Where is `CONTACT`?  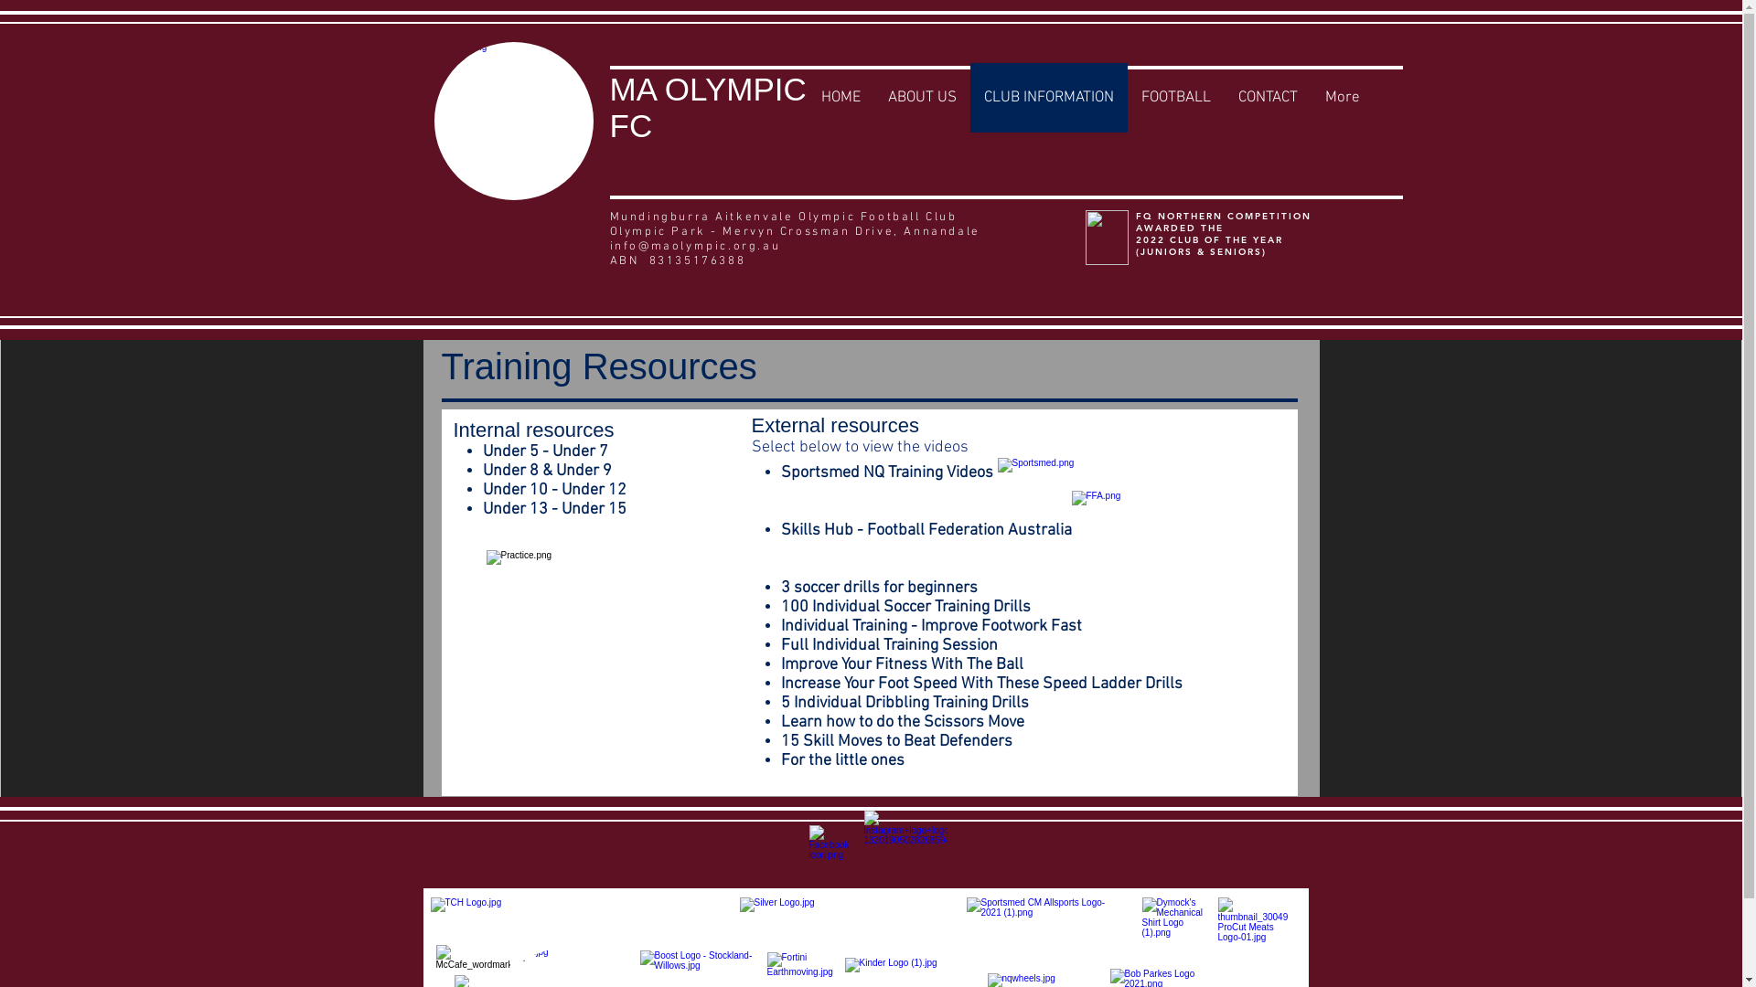 CONTACT is located at coordinates (1268, 98).